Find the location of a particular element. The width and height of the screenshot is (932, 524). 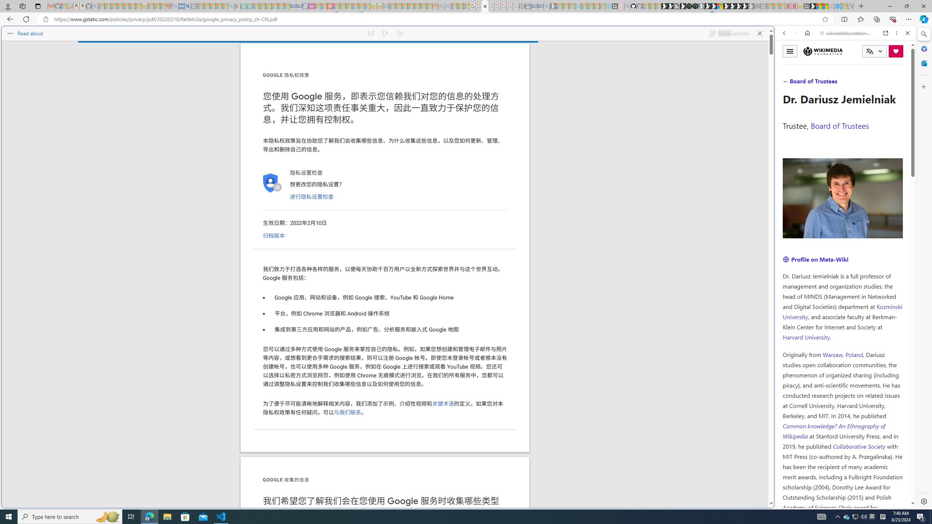

Expert Portfolios - Sleeping is located at coordinates (411, 6).